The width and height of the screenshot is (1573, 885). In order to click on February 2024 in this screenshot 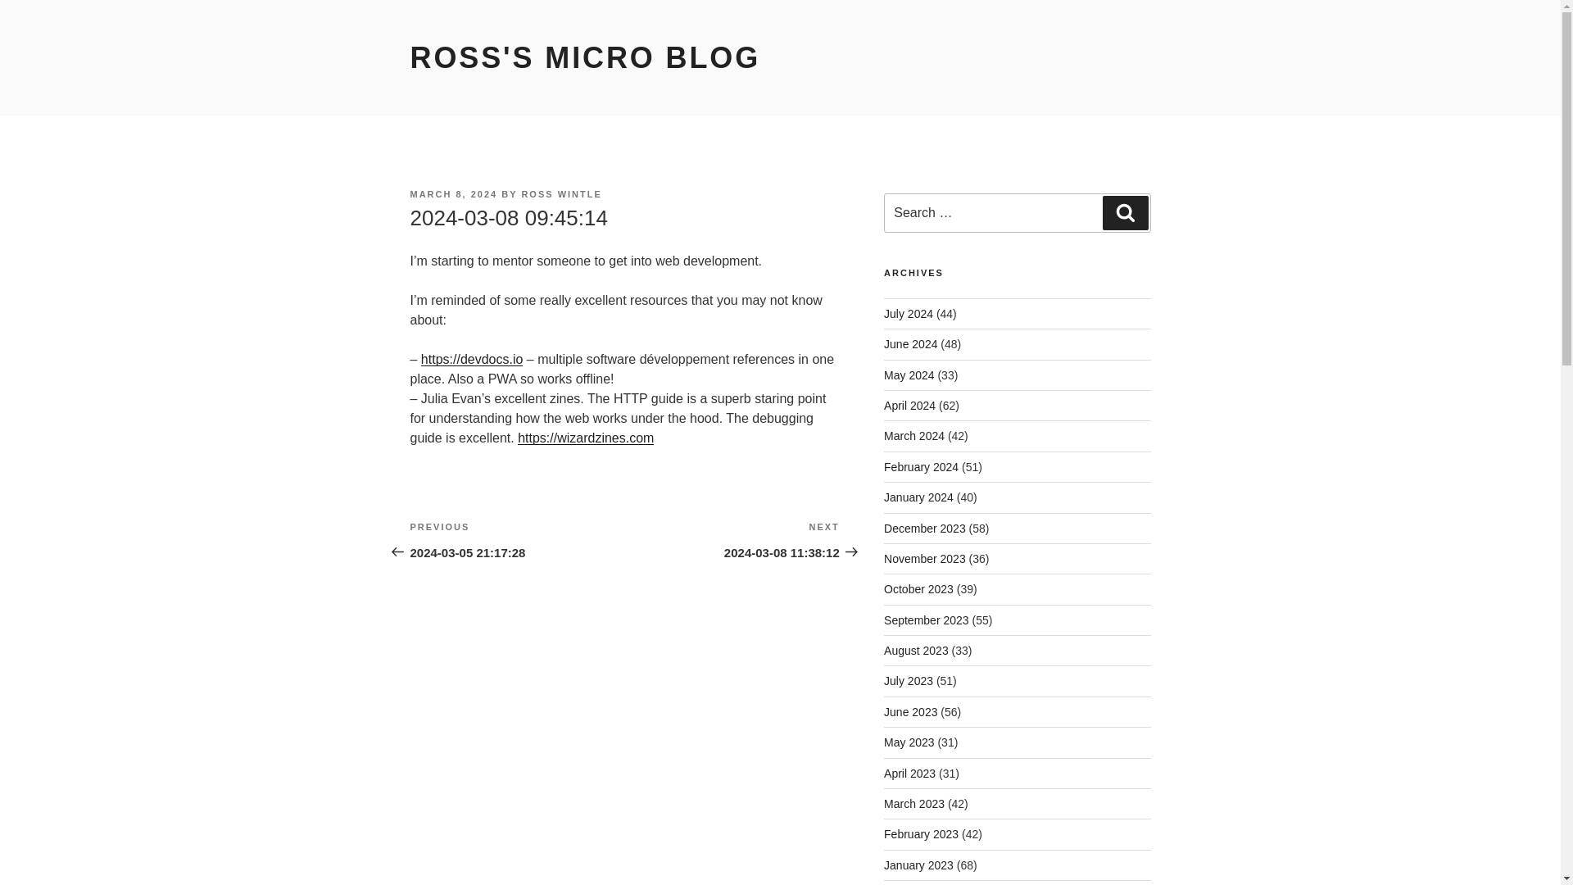, I will do `click(924, 559)`.